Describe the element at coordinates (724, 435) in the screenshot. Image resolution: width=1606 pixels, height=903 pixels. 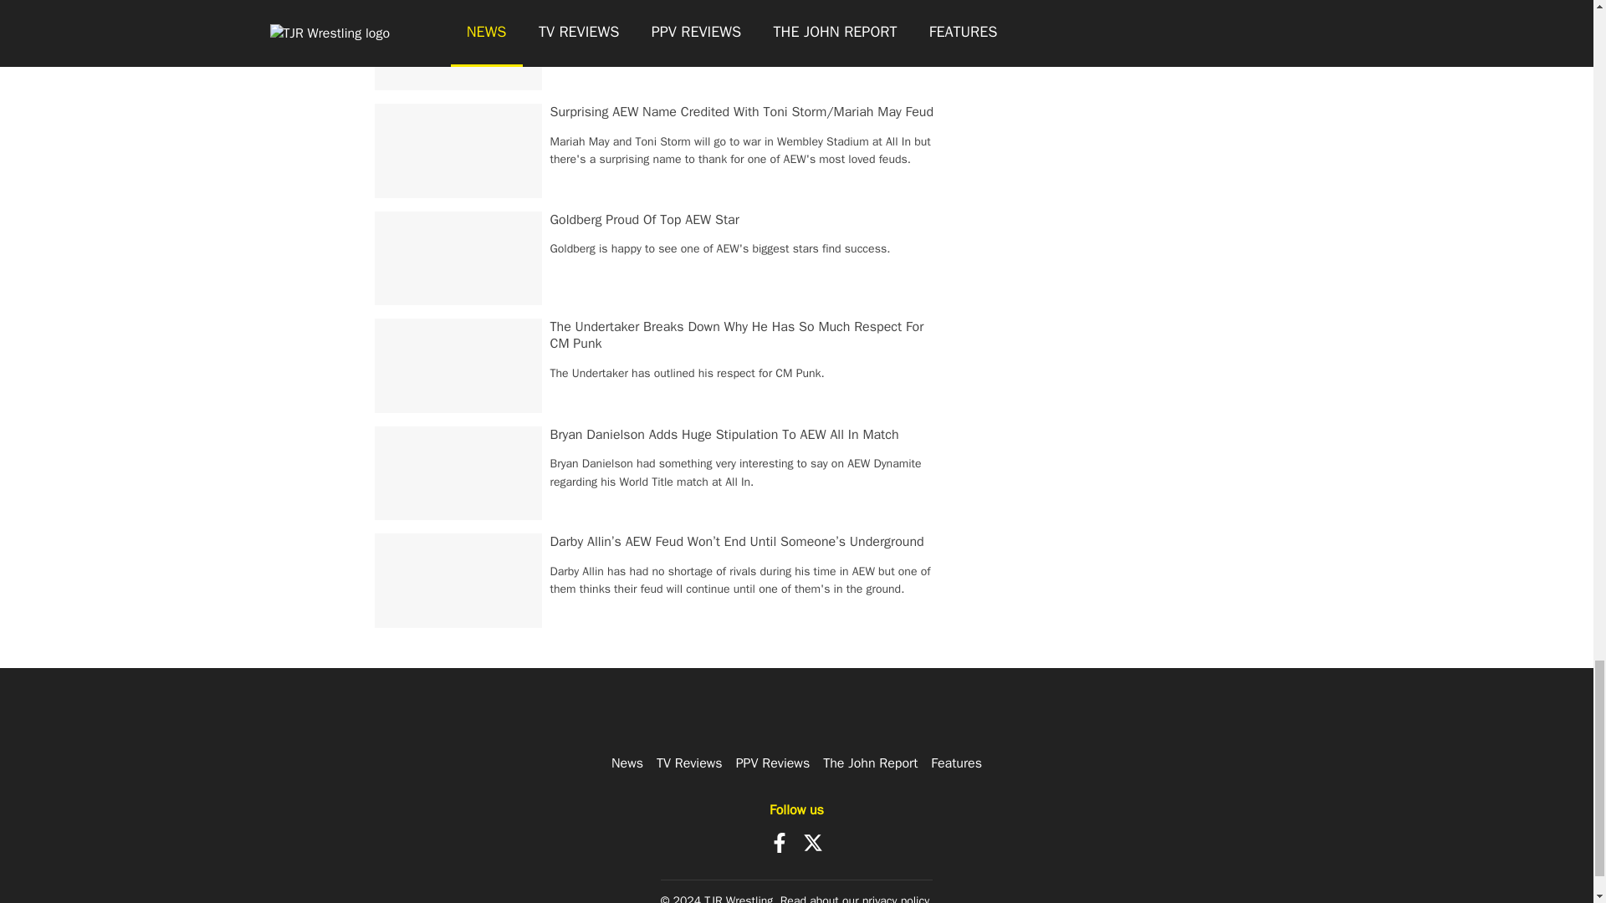
I see `Bryan Danielson Adds Huge Stipulation To AEW All In Match` at that location.